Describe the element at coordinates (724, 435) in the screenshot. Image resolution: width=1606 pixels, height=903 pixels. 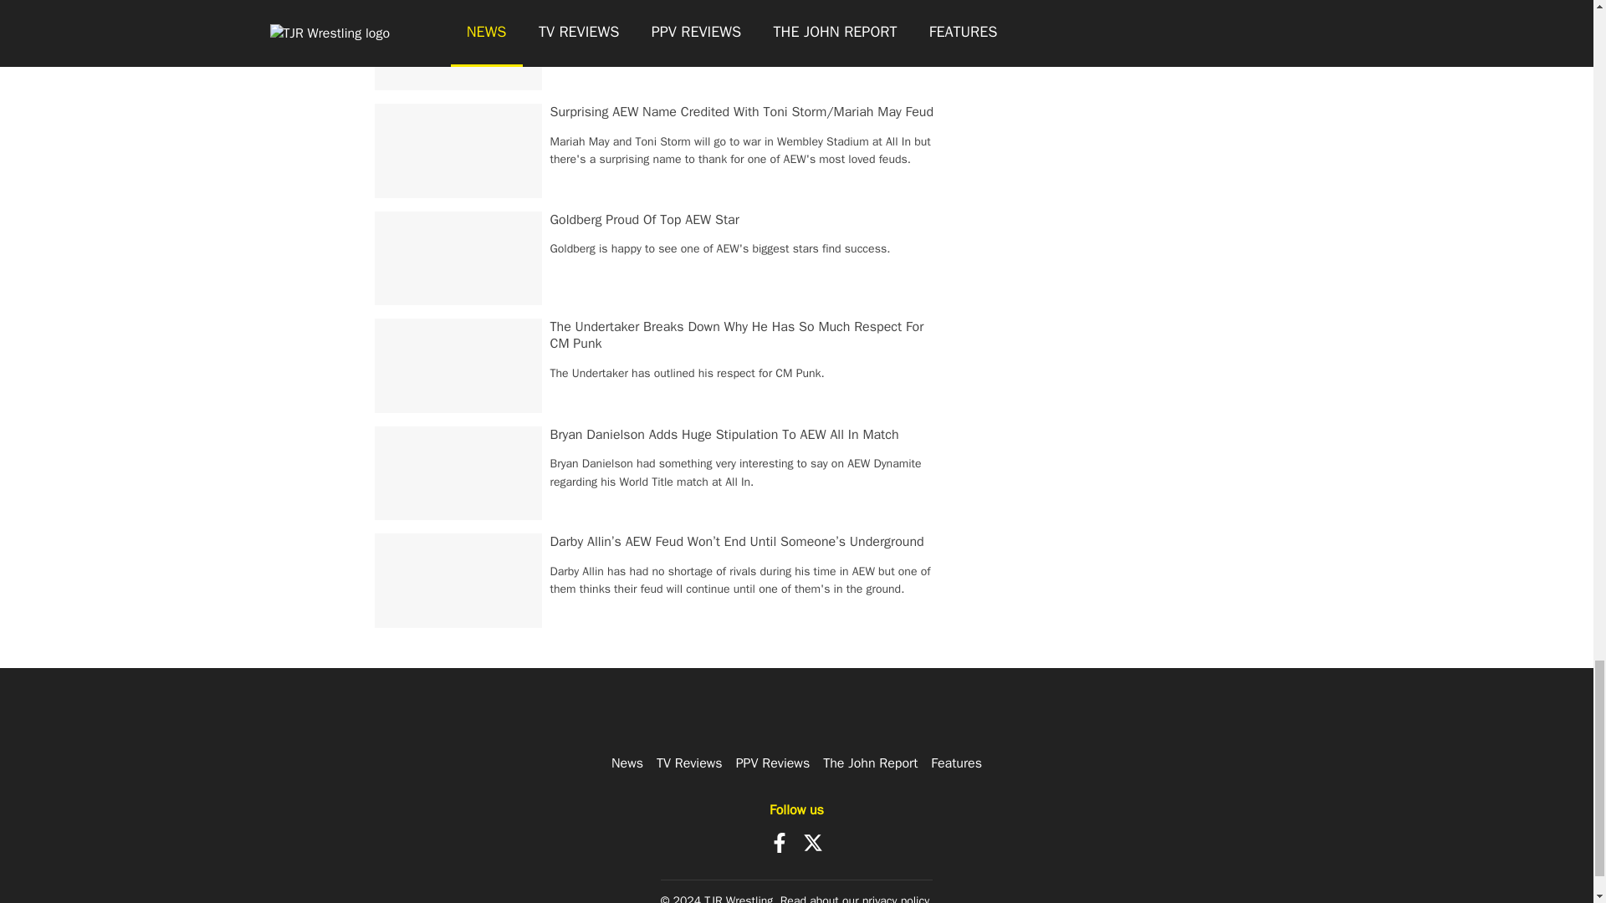
I see `Bryan Danielson Adds Huge Stipulation To AEW All In Match` at that location.